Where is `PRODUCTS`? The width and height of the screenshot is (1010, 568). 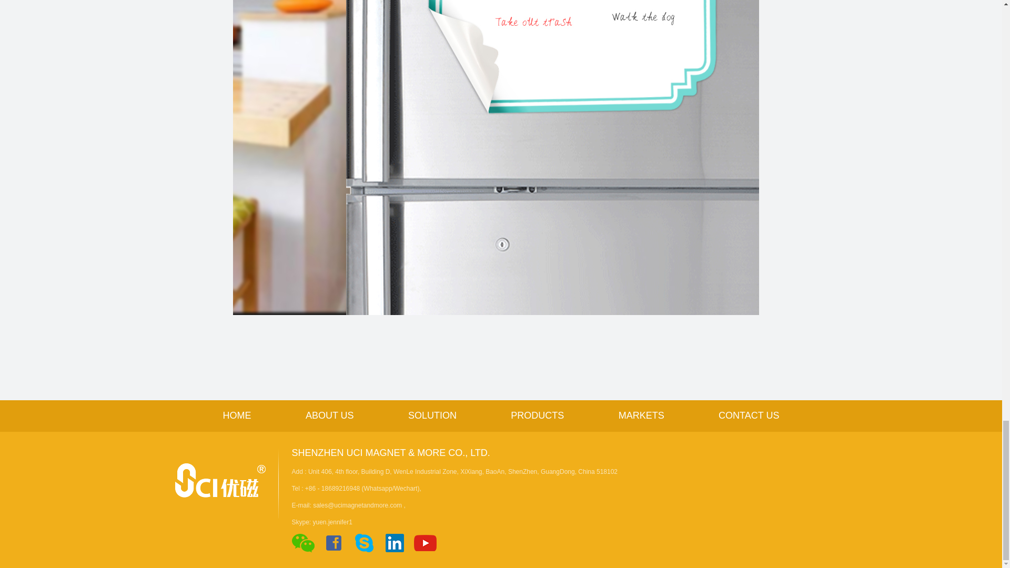 PRODUCTS is located at coordinates (537, 415).